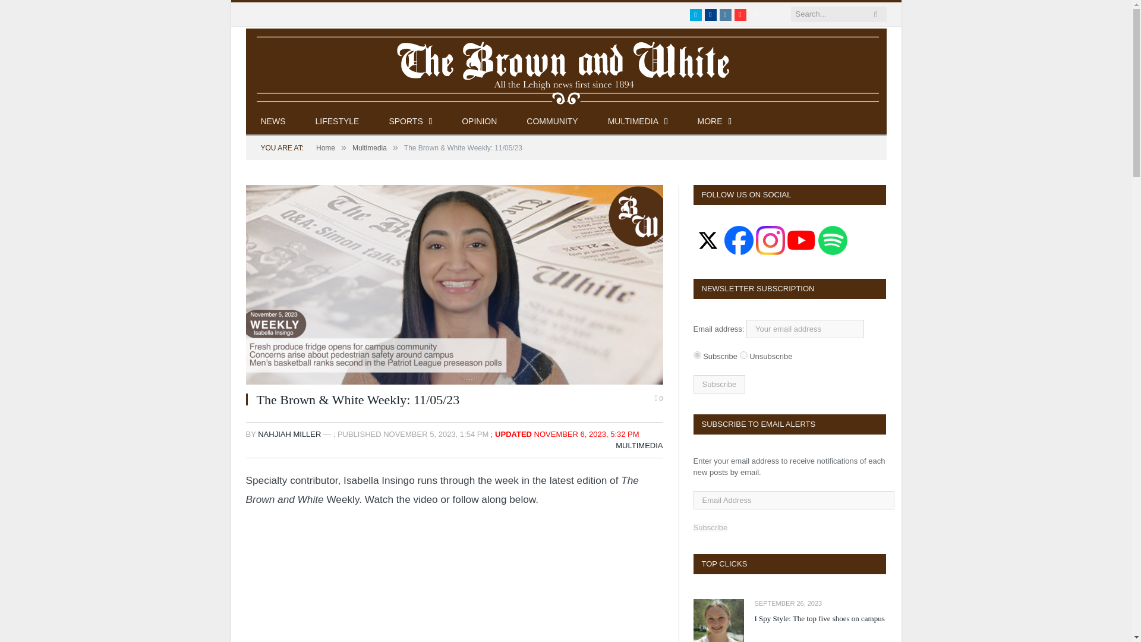  What do you see at coordinates (711, 14) in the screenshot?
I see `Facebook` at bounding box center [711, 14].